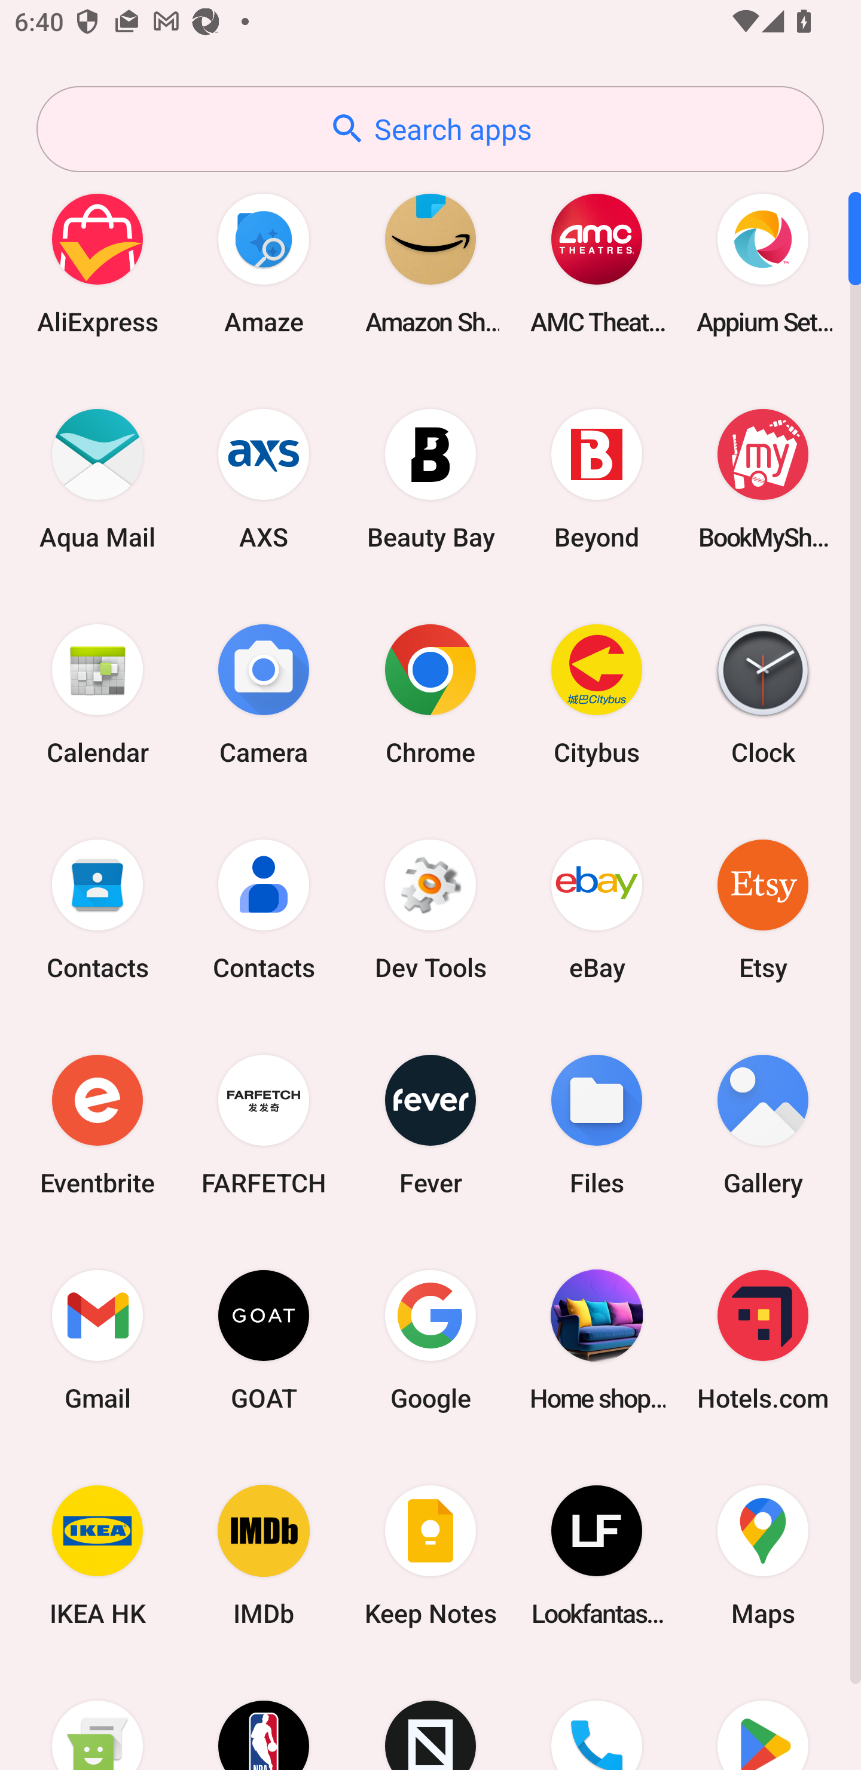 This screenshot has width=861, height=1770. Describe the element at coordinates (430, 909) in the screenshot. I see `Dev Tools` at that location.